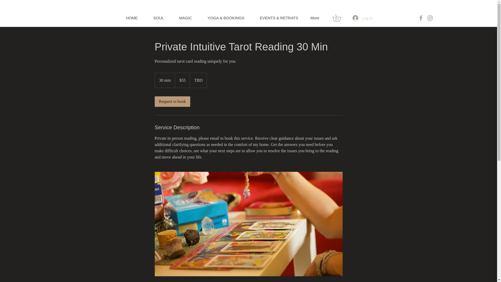  Describe the element at coordinates (363, 18) in the screenshot. I see `Log In` at that location.